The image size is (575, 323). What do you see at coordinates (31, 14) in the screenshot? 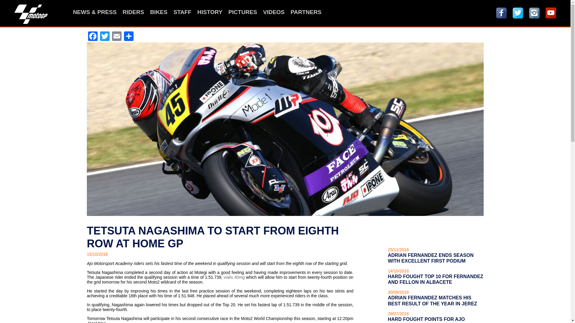
I see `Ajo Motorsport` at bounding box center [31, 14].